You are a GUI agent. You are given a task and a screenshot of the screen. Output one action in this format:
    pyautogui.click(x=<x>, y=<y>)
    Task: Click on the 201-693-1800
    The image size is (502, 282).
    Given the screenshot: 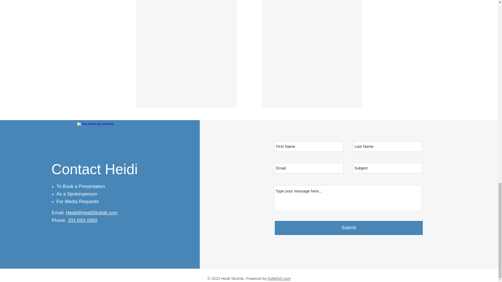 What is the action you would take?
    pyautogui.click(x=83, y=220)
    